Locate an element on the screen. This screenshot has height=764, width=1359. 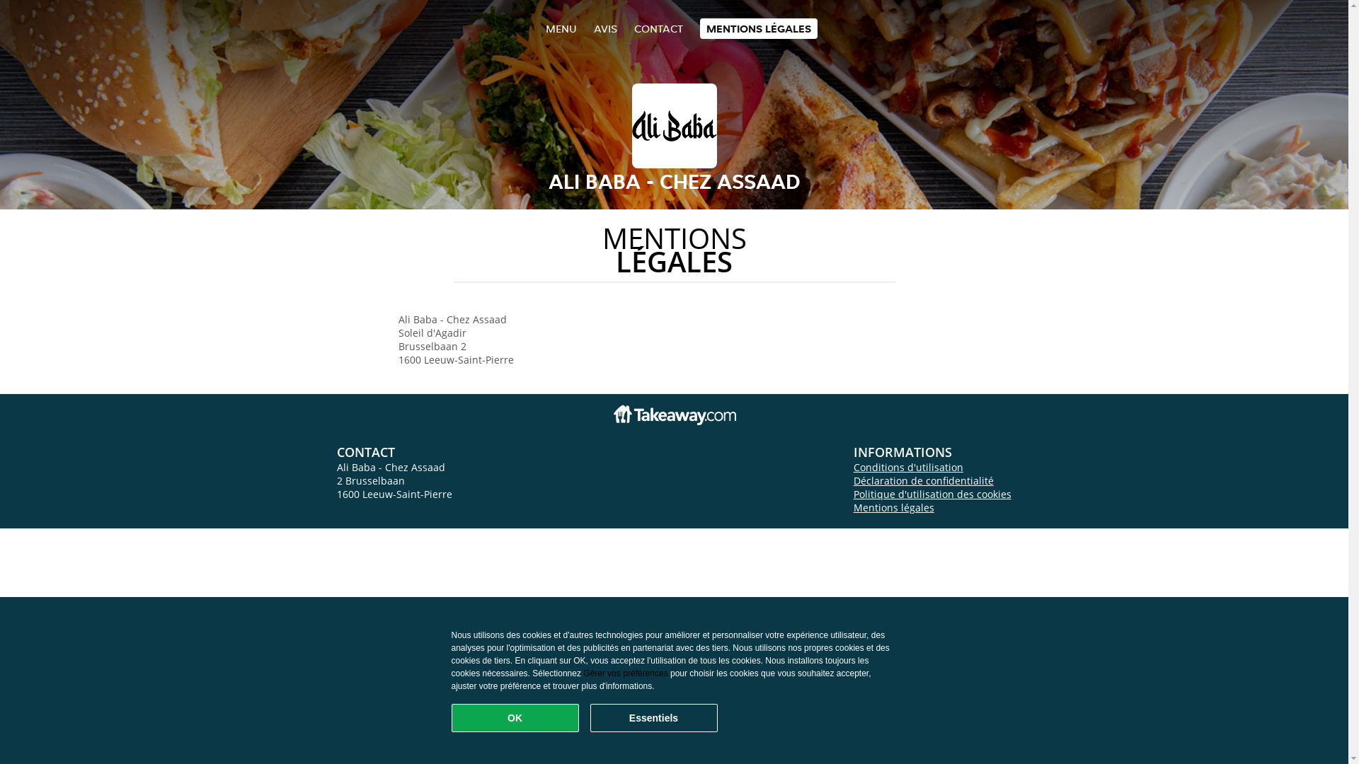
Conditions d'utilisation is located at coordinates (909, 467).